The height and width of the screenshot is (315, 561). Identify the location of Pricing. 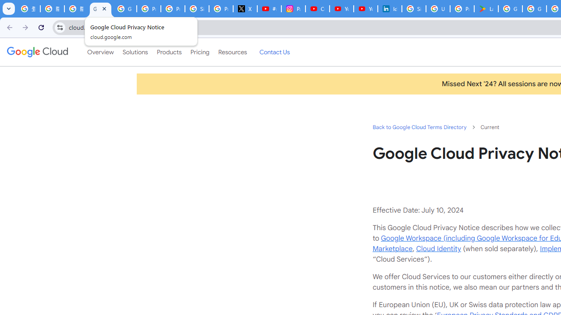
(199, 52).